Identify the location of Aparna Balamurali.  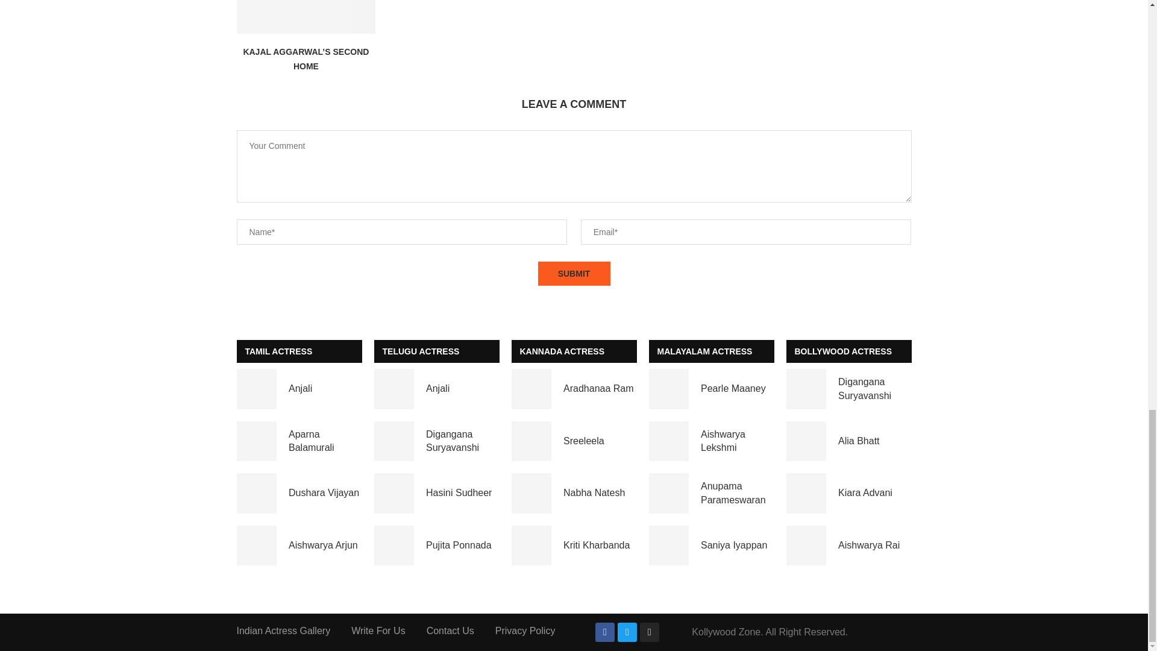
(256, 441).